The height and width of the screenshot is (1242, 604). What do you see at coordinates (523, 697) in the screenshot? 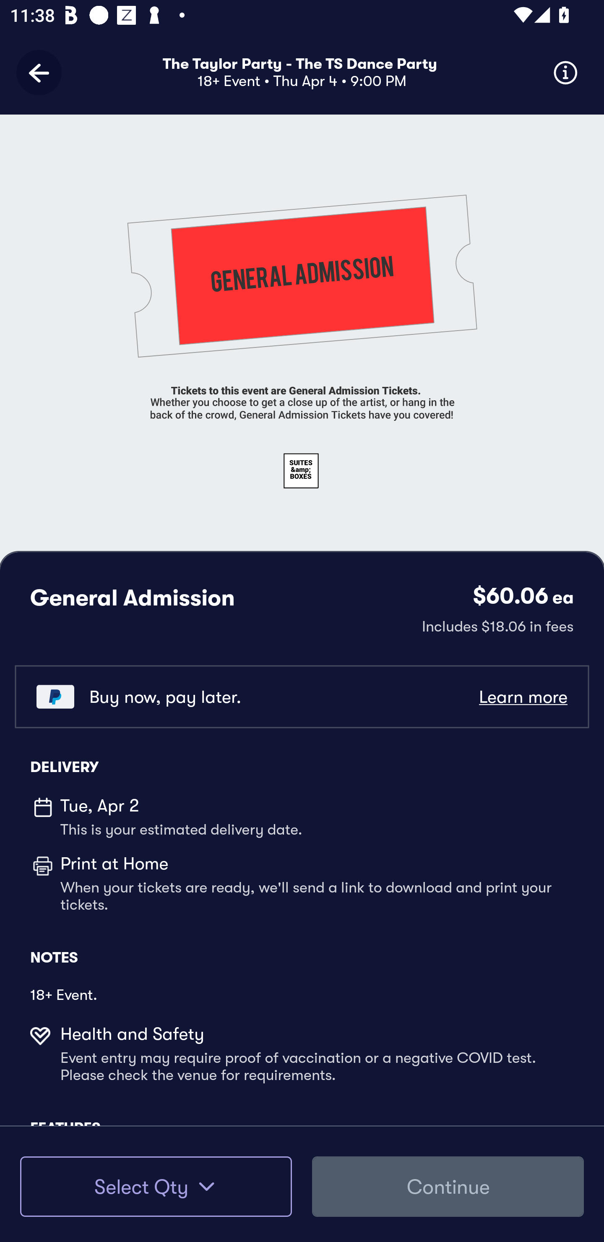
I see `Learn more` at bounding box center [523, 697].